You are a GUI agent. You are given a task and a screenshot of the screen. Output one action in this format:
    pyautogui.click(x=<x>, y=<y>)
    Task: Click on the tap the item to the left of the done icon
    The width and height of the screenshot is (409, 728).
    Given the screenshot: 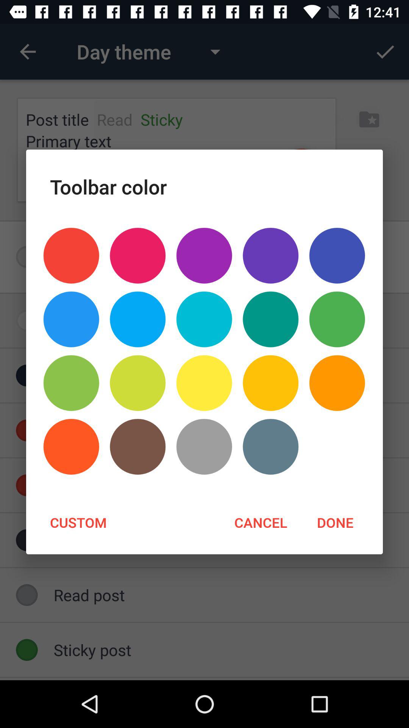 What is the action you would take?
    pyautogui.click(x=261, y=522)
    